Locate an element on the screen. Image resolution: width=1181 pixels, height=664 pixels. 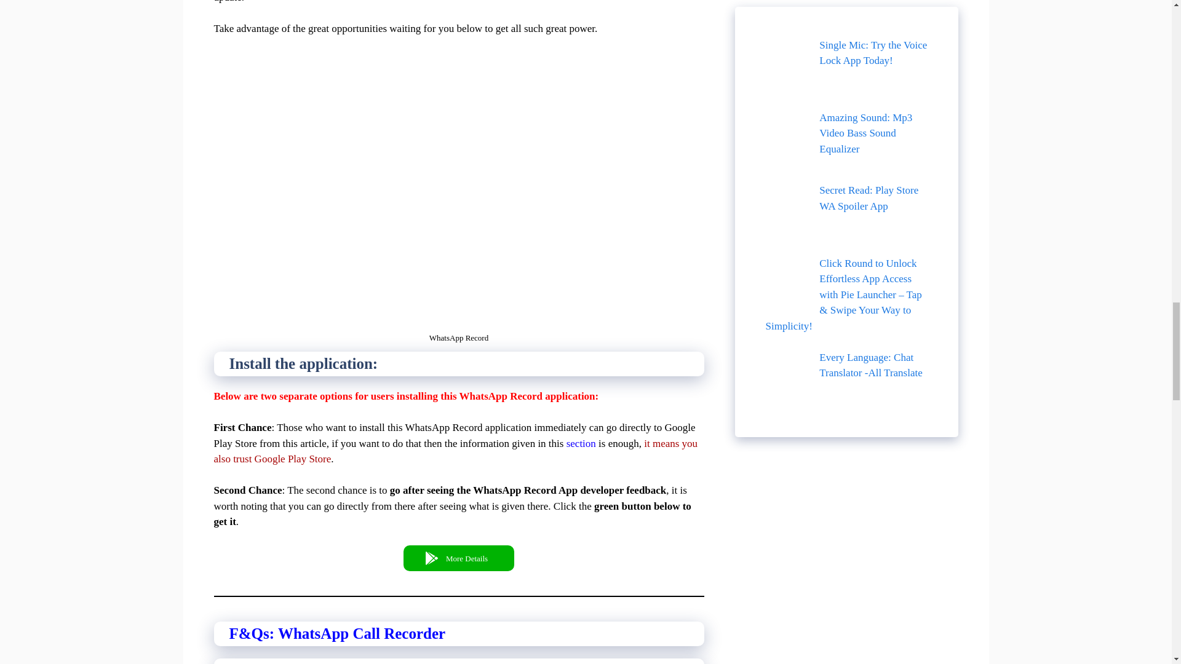
More Details is located at coordinates (459, 558).